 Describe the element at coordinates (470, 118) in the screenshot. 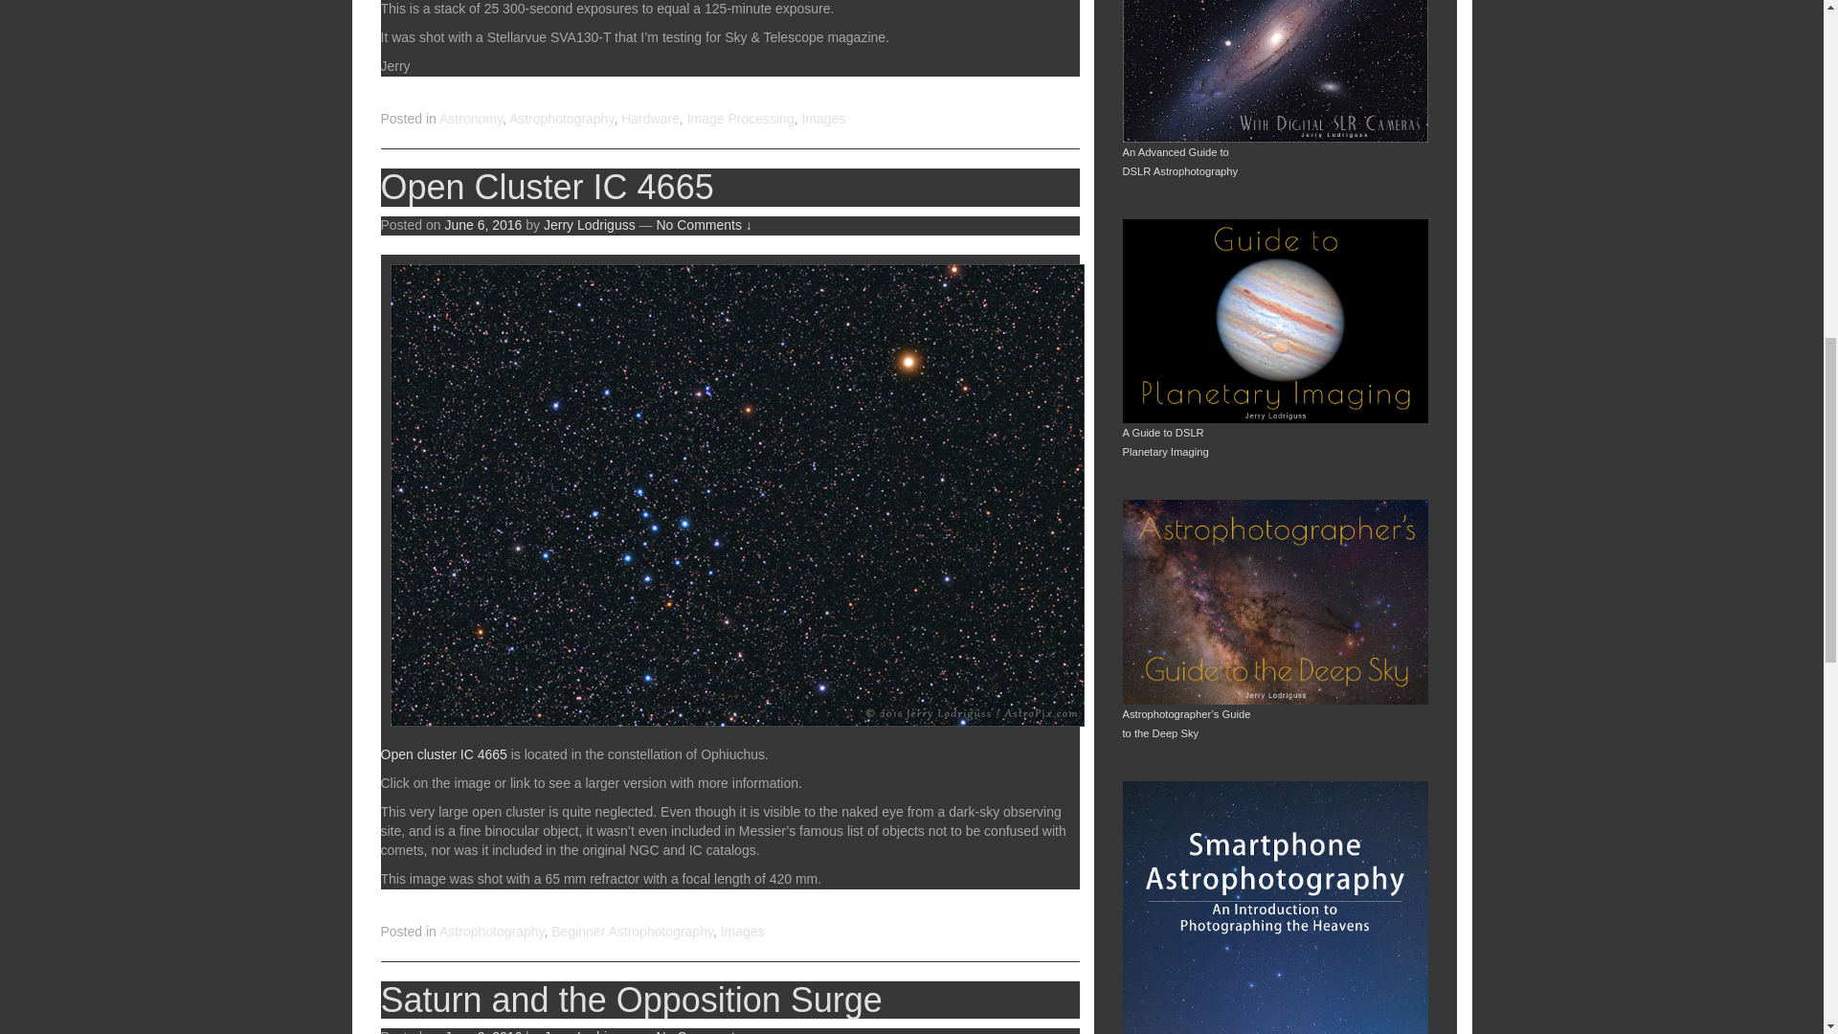

I see `Astronomy` at that location.